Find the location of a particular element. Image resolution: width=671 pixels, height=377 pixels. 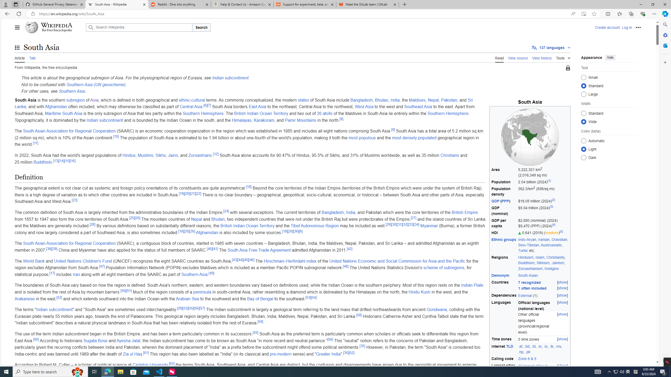

Dravidian is located at coordinates (559, 240).